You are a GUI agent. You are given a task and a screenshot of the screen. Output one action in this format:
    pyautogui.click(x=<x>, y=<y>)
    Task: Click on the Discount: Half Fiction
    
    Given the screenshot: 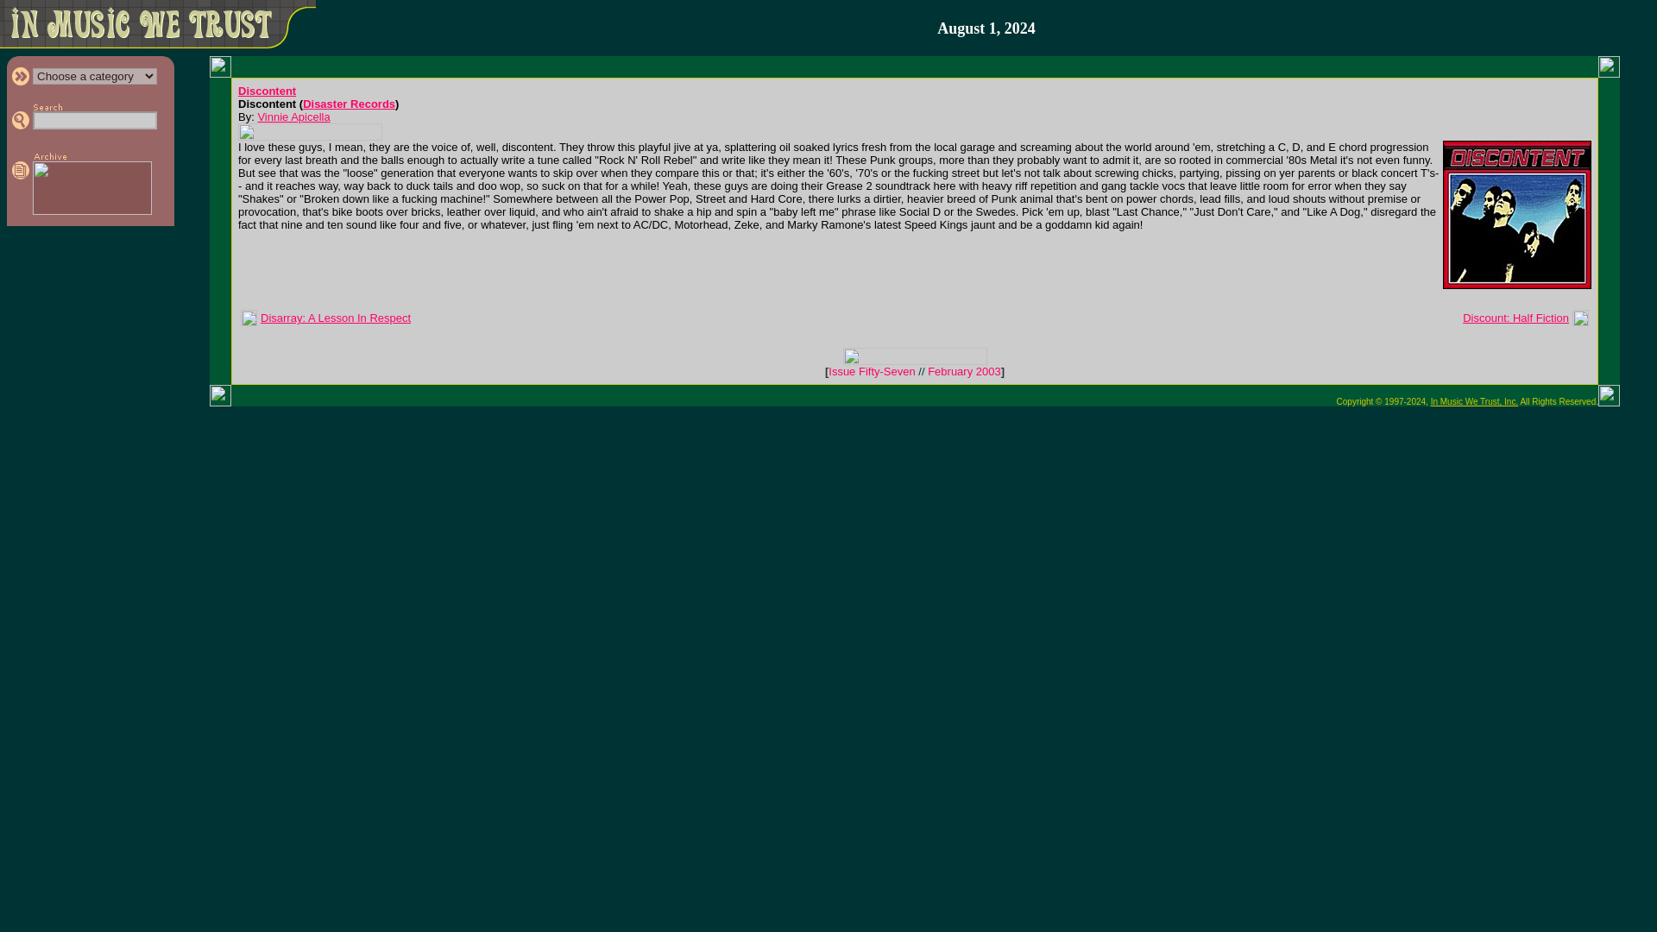 What is the action you would take?
    pyautogui.click(x=1515, y=318)
    